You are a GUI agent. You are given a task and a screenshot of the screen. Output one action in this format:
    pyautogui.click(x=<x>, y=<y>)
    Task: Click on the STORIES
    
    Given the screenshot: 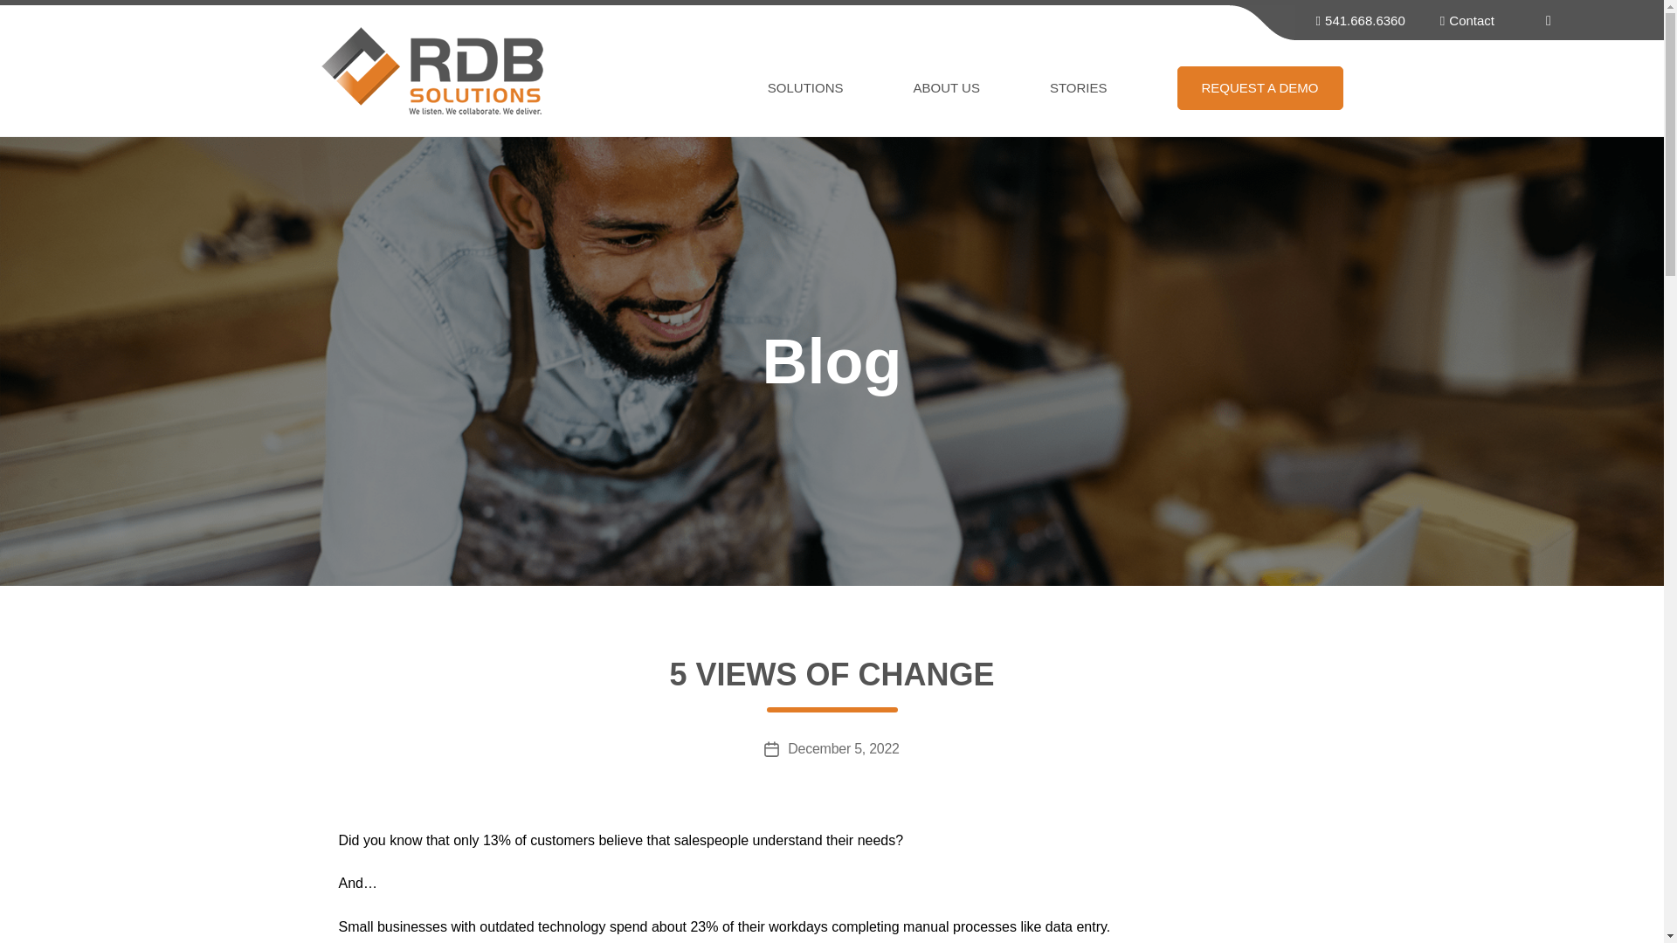 What is the action you would take?
    pyautogui.click(x=1113, y=87)
    